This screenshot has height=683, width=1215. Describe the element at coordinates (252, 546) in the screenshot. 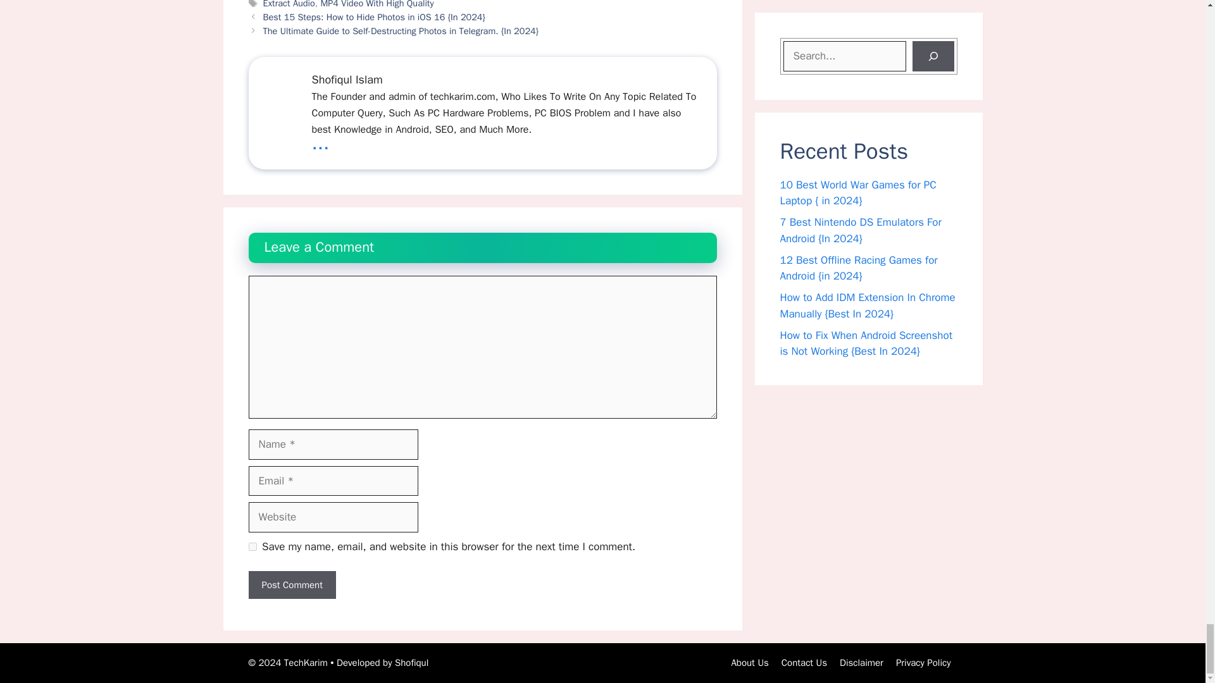

I see `yes` at that location.